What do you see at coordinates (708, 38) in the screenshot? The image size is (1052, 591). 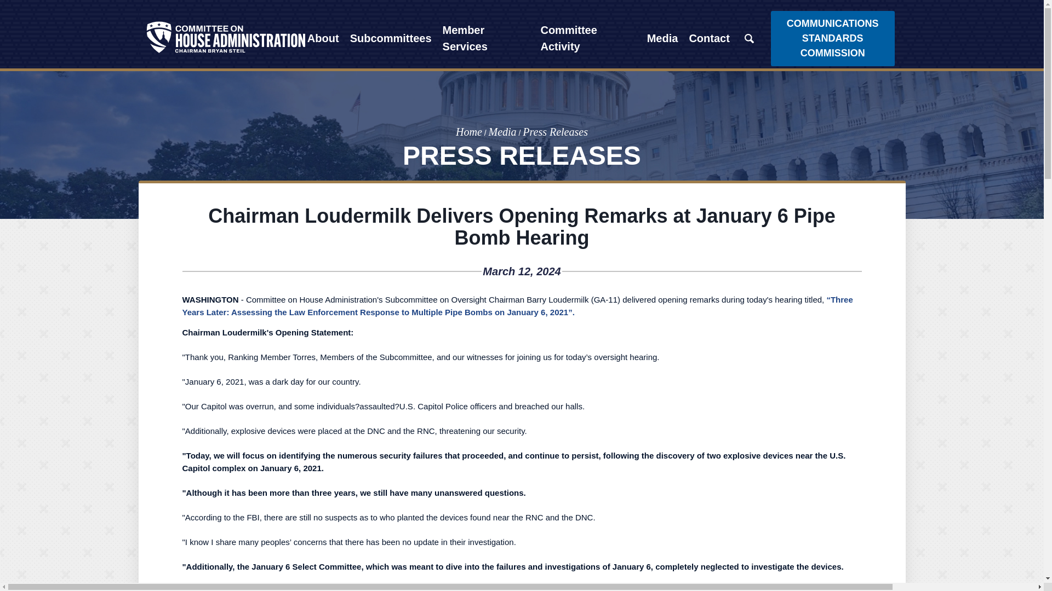 I see `Contact` at bounding box center [708, 38].